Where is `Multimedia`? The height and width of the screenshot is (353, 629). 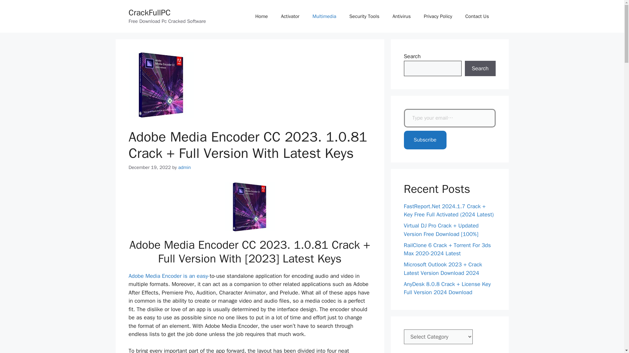 Multimedia is located at coordinates (324, 16).